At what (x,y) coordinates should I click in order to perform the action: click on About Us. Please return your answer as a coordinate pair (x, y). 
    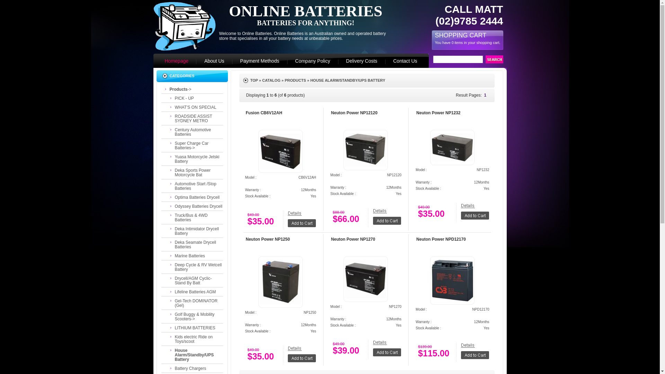
    Looking at the image, I should click on (214, 61).